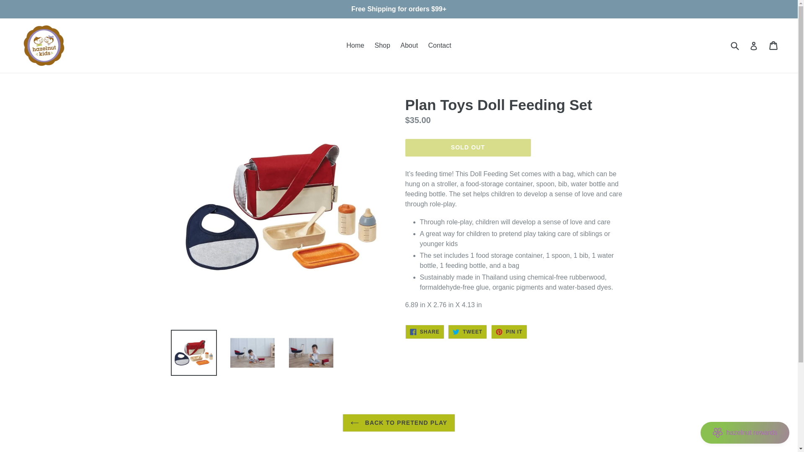 This screenshot has width=804, height=452. Describe the element at coordinates (467, 332) in the screenshot. I see `hazelnut rewards` at that location.